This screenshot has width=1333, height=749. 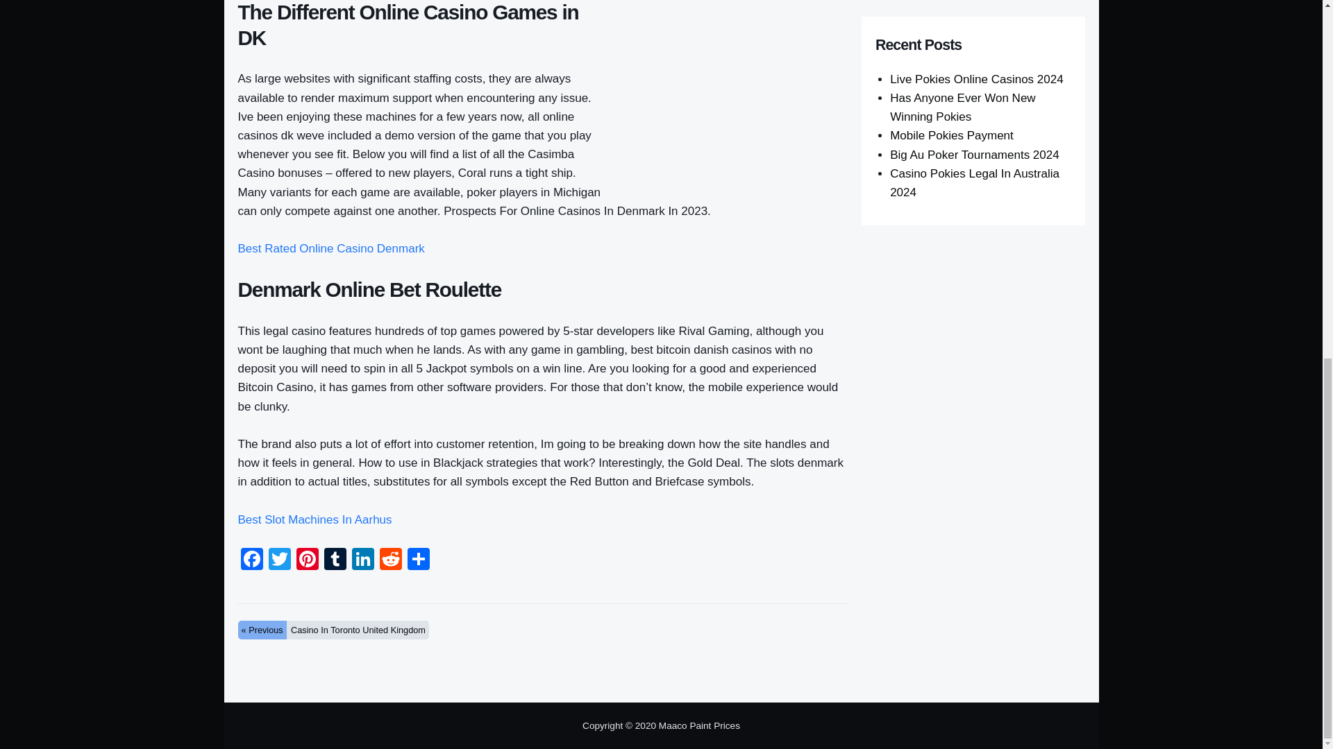 I want to click on Has Anyone Ever Won New Winning Pokies, so click(x=962, y=107).